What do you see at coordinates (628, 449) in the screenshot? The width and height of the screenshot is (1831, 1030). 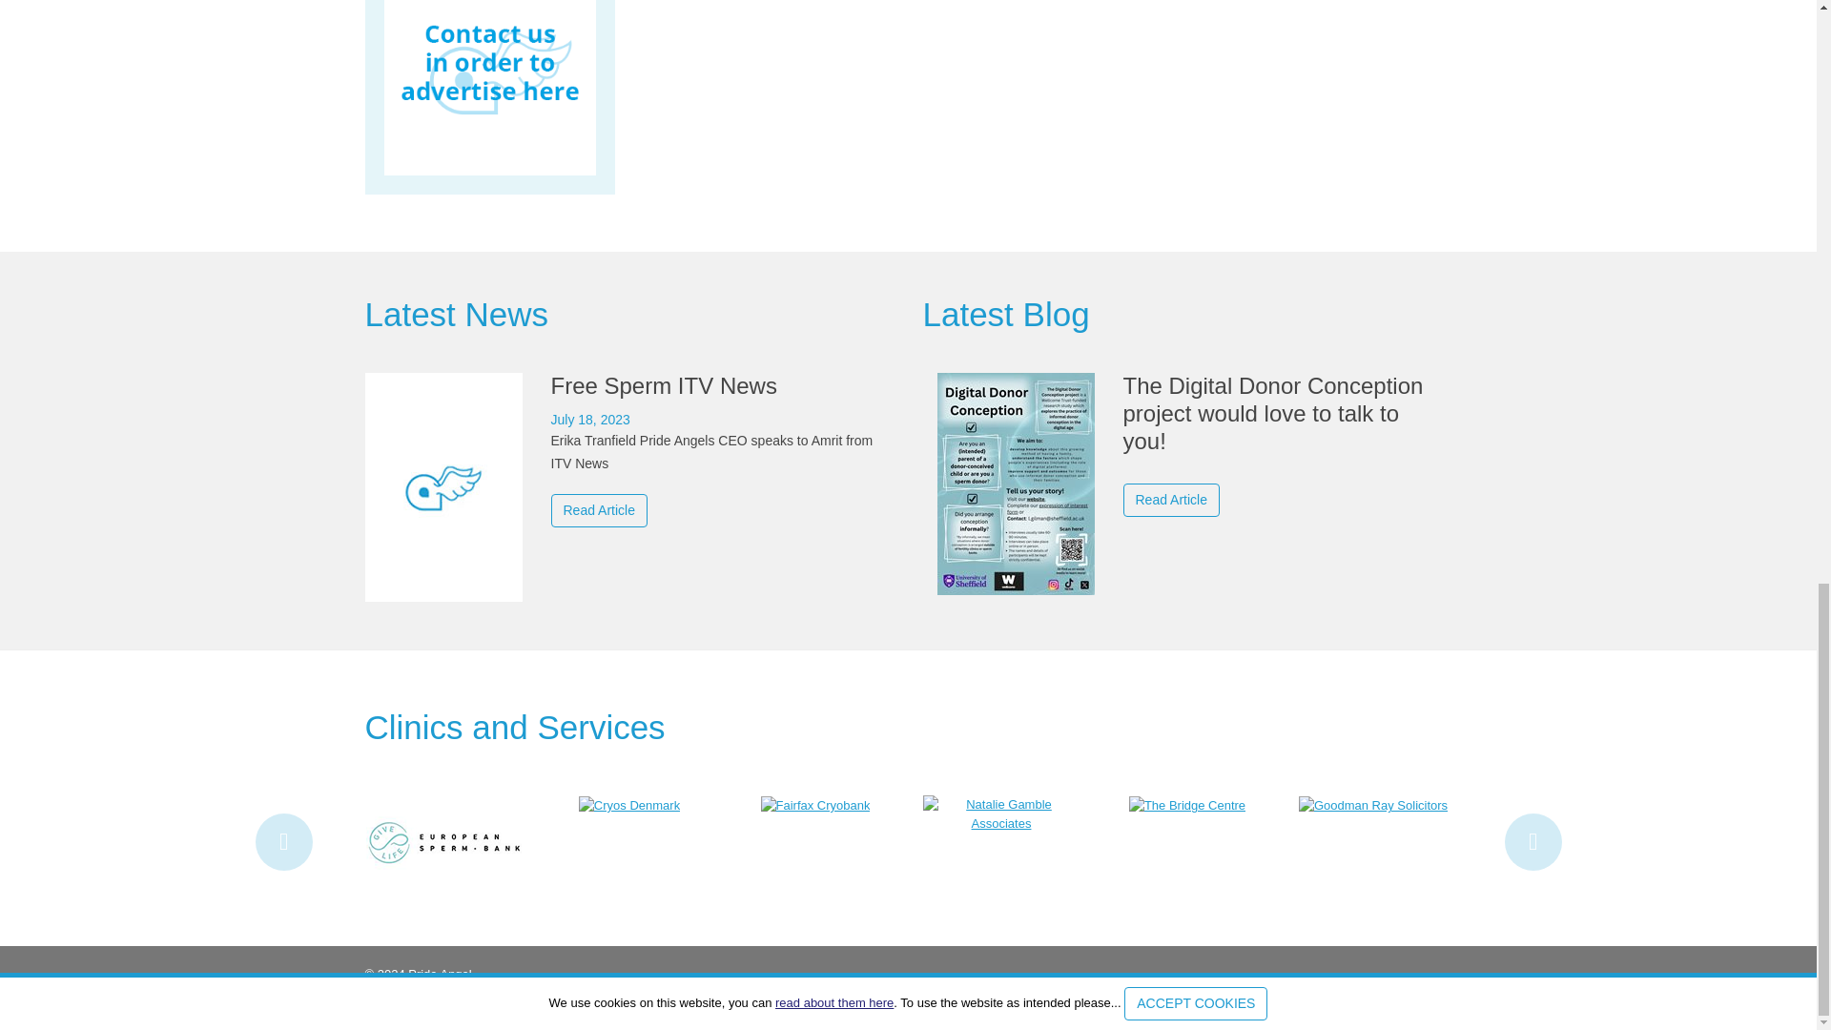 I see `Free Sperm ITV News` at bounding box center [628, 449].